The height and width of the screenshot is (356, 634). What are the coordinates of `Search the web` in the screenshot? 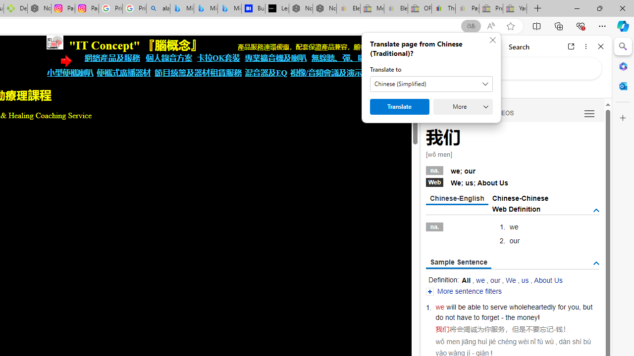 It's located at (521, 68).